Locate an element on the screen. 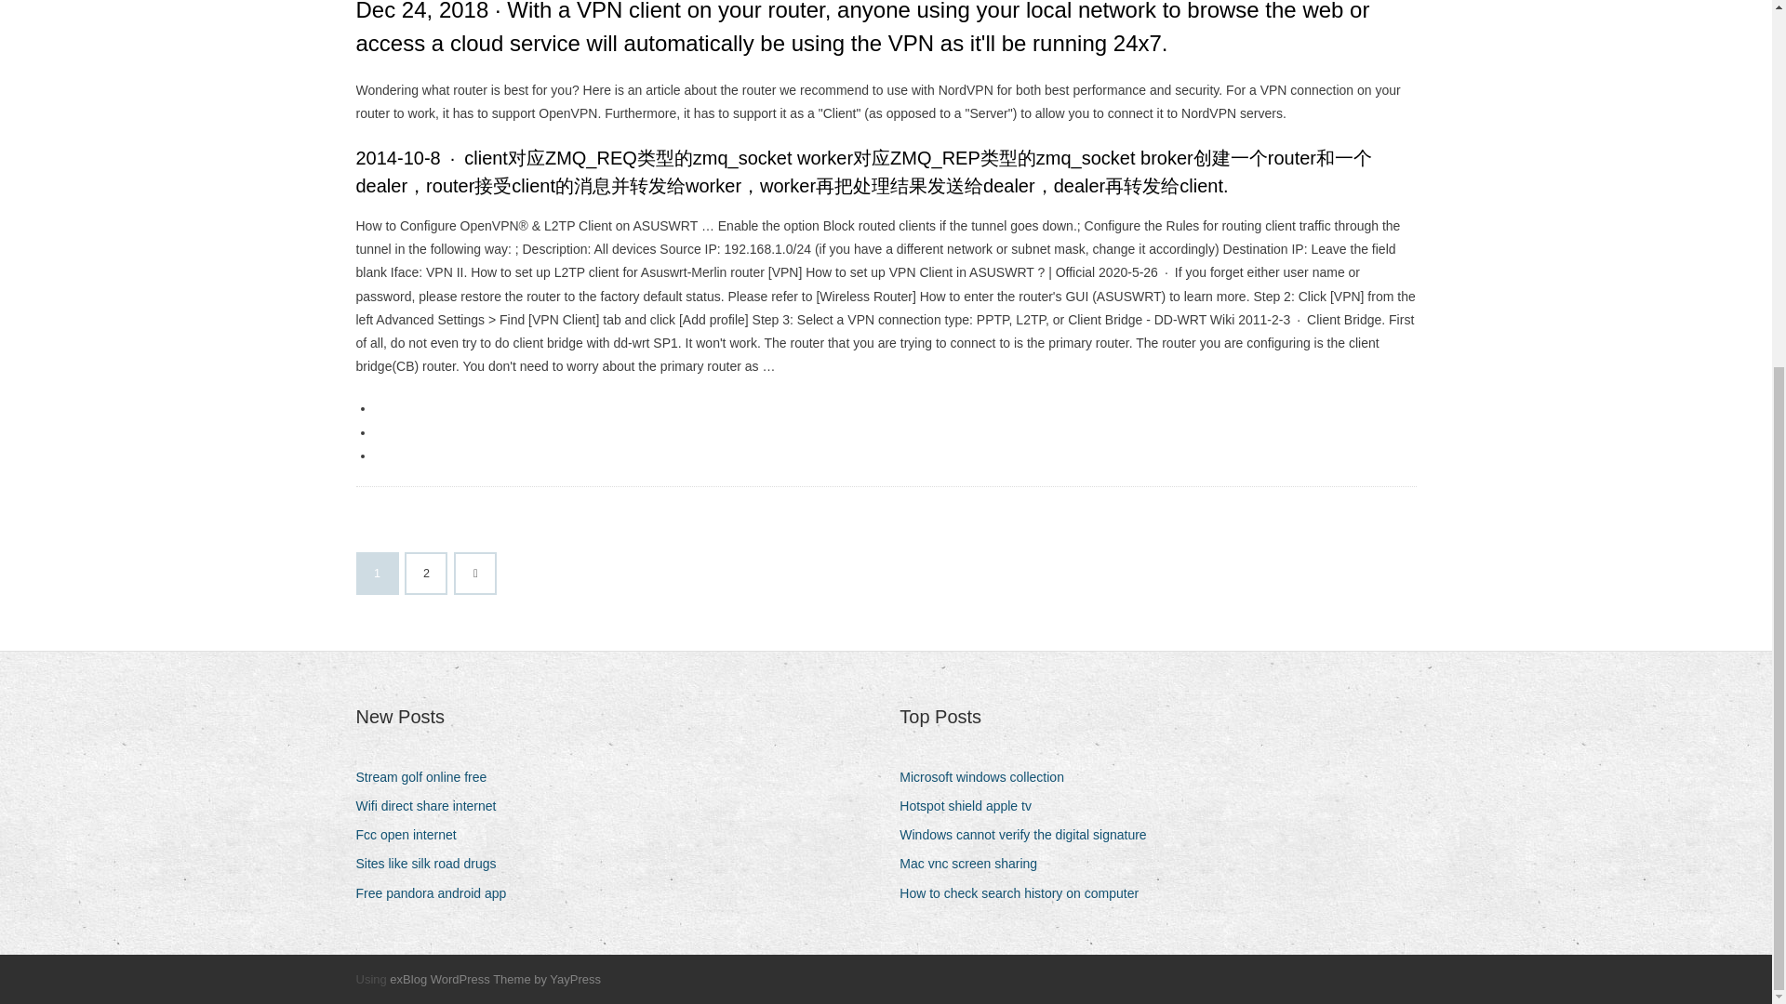 The image size is (1786, 1004). Stream golf online free is located at coordinates (428, 777).